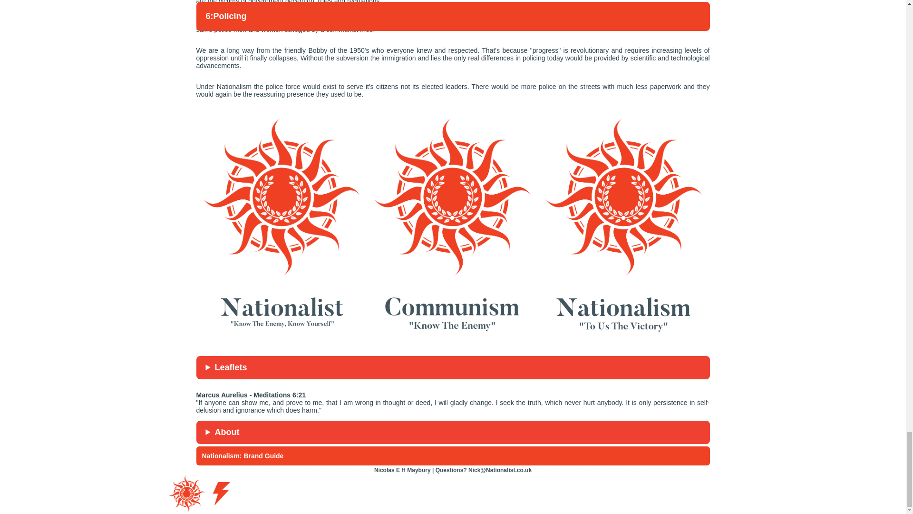 Image resolution: width=913 pixels, height=514 pixels. Describe the element at coordinates (452, 309) in the screenshot. I see `Link to Communism.co.uk` at that location.